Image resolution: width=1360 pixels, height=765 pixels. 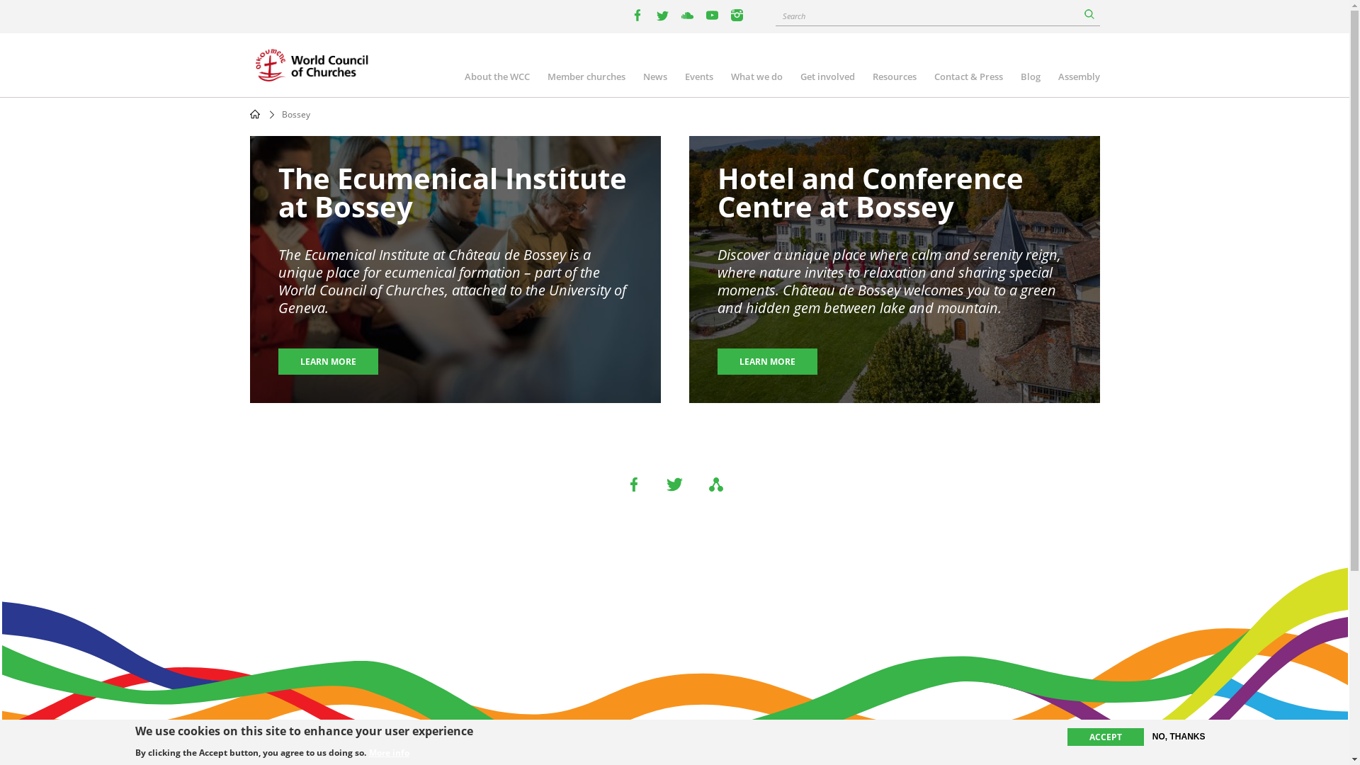 What do you see at coordinates (766, 361) in the screenshot?
I see `LEARN MORE` at bounding box center [766, 361].